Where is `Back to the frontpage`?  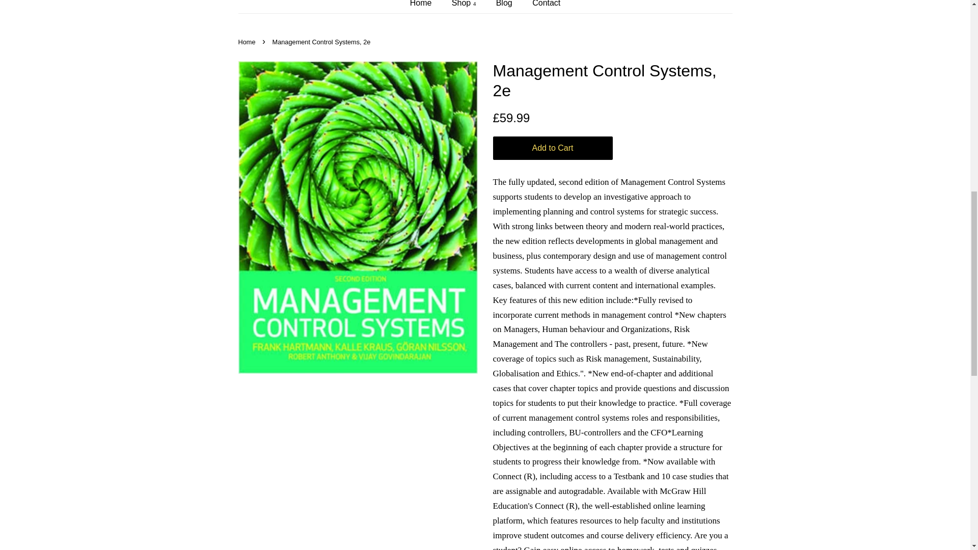 Back to the frontpage is located at coordinates (248, 42).